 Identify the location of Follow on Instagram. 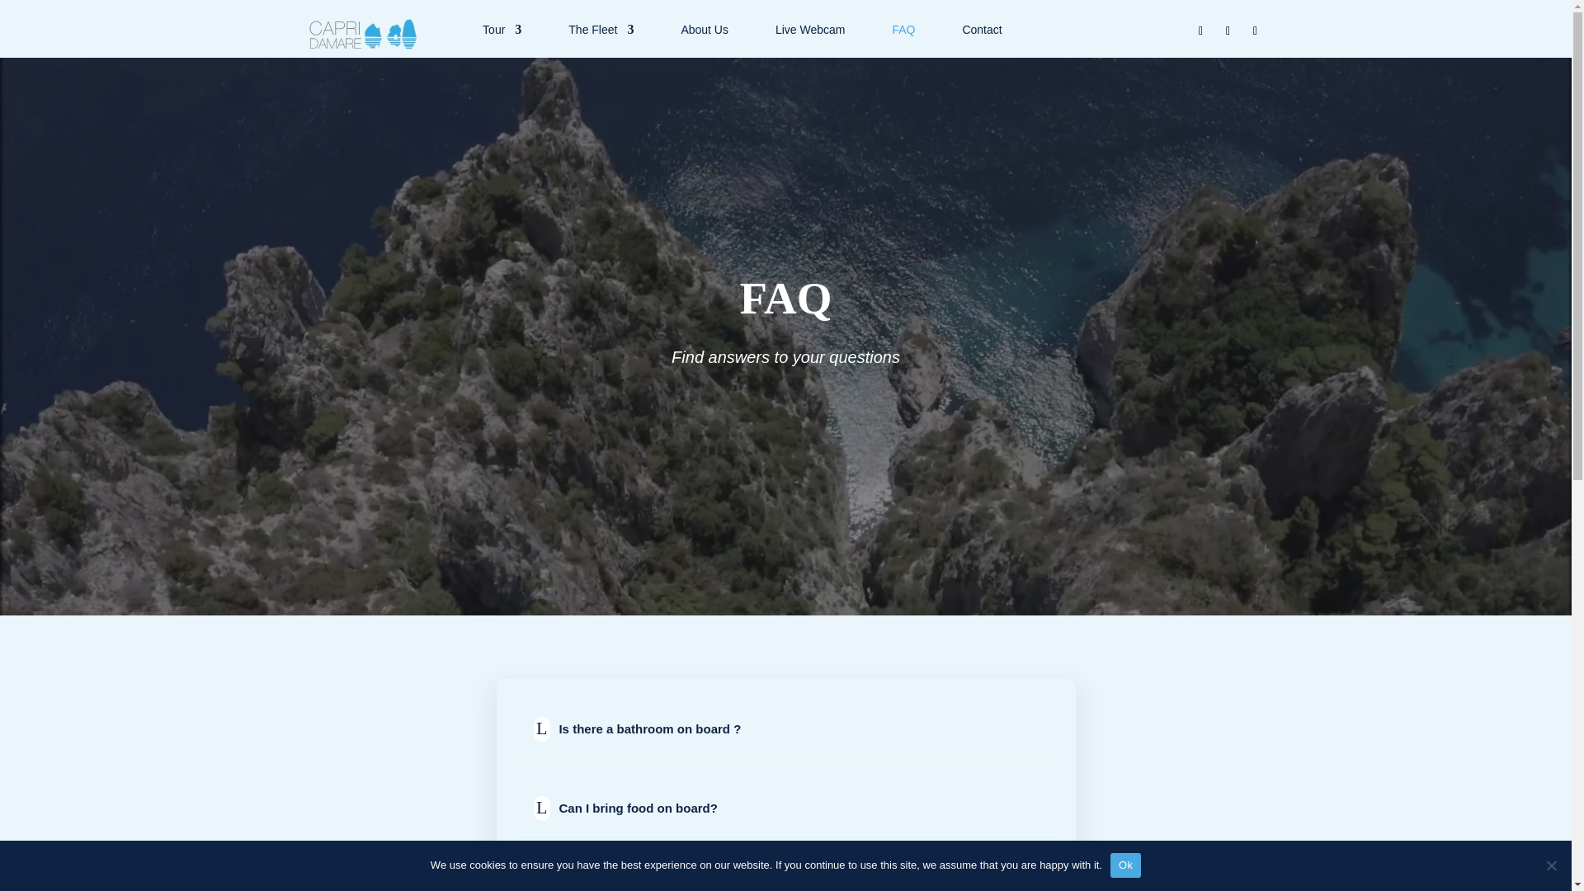
(1200, 31).